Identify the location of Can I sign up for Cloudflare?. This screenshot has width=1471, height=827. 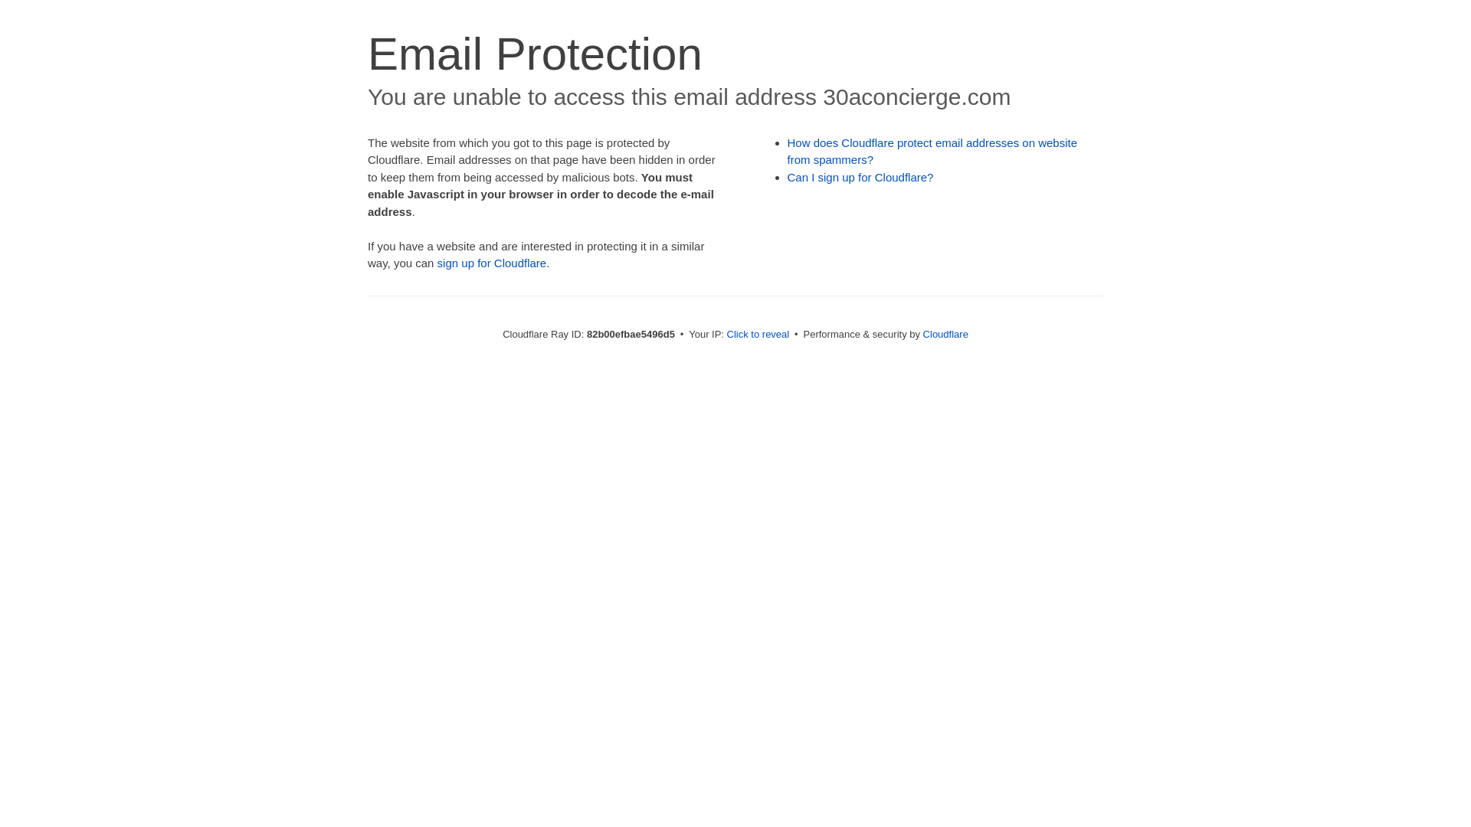
(861, 178).